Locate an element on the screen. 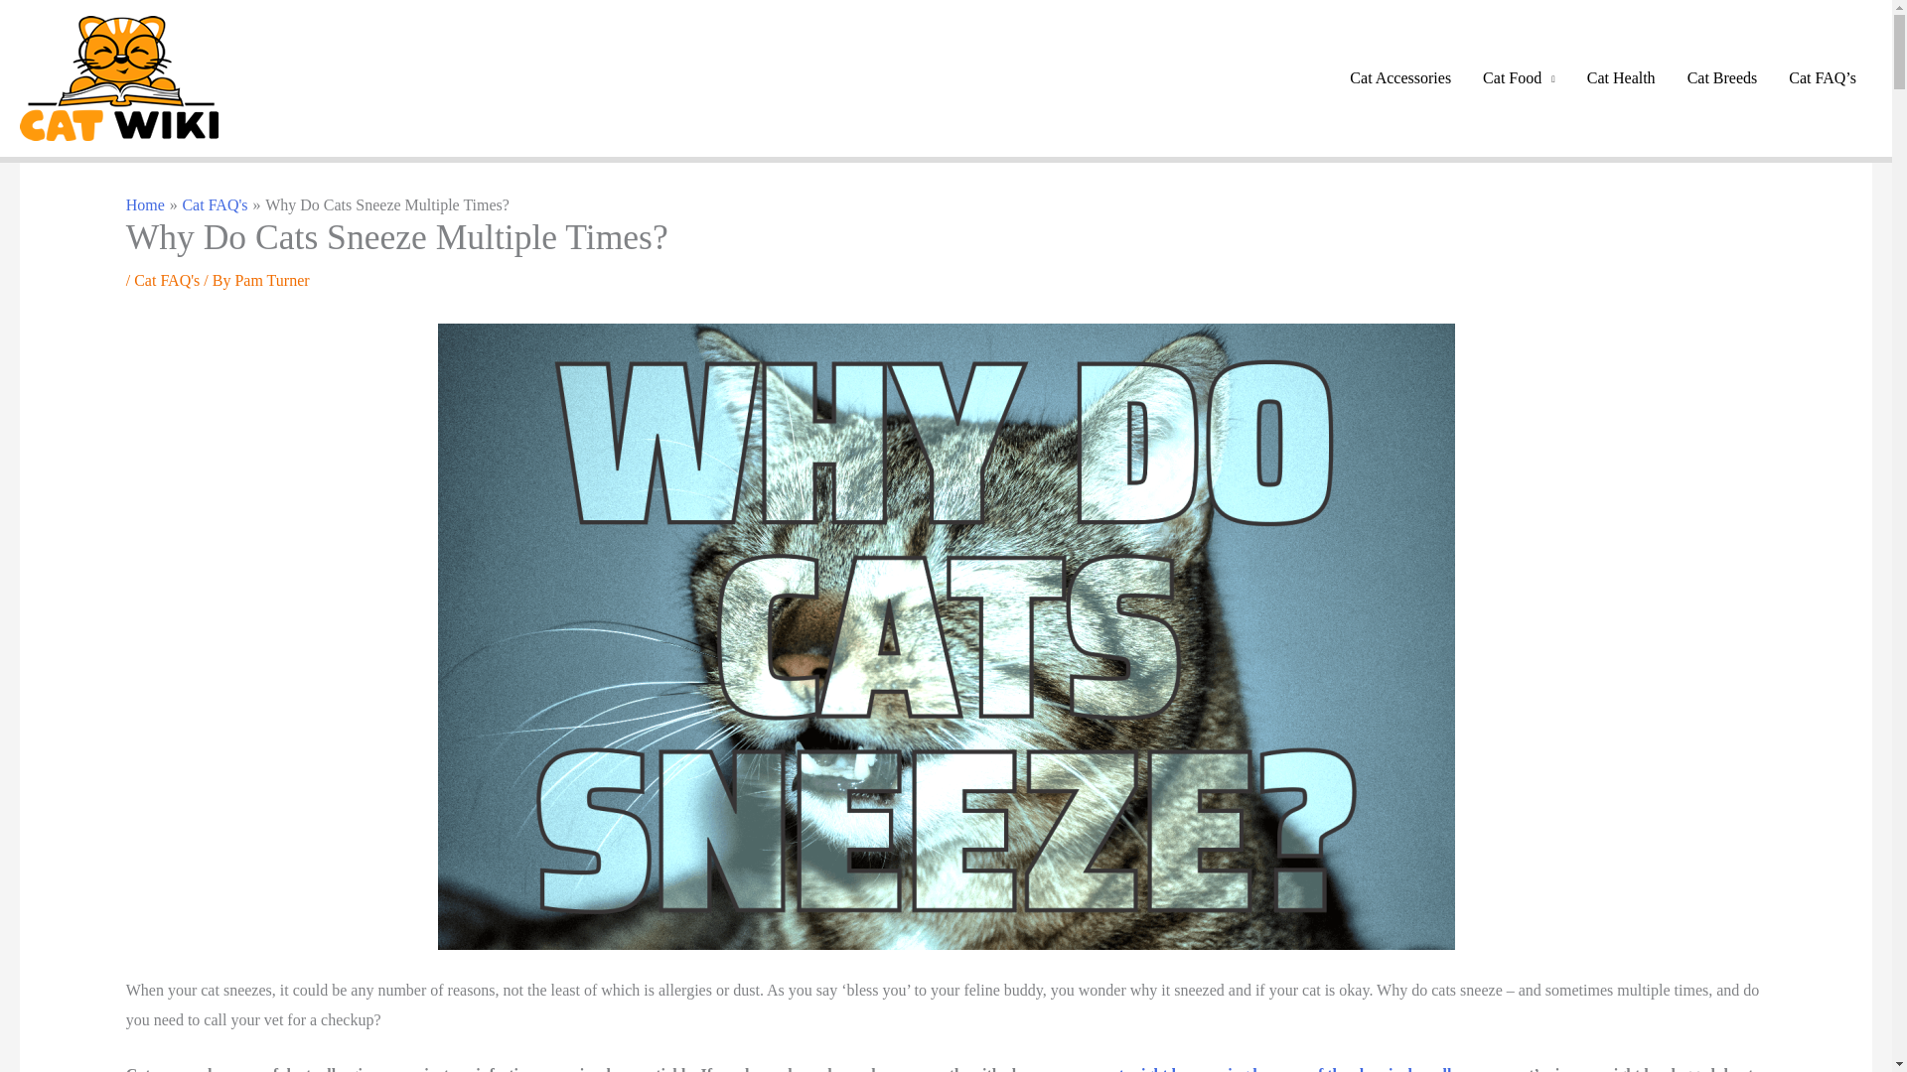 This screenshot has height=1072, width=1907. cat might be sneezing because of the chemical smell is located at coordinates (1277, 1068).